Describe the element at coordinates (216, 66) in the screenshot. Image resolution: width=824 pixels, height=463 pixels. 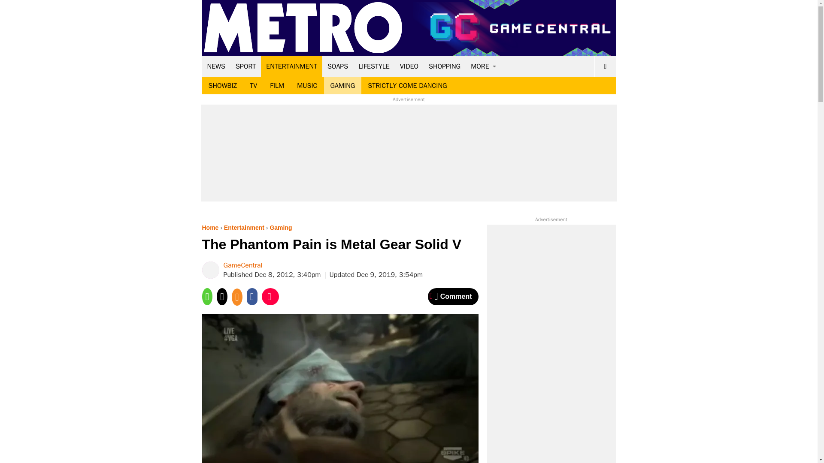
I see `NEWS` at that location.